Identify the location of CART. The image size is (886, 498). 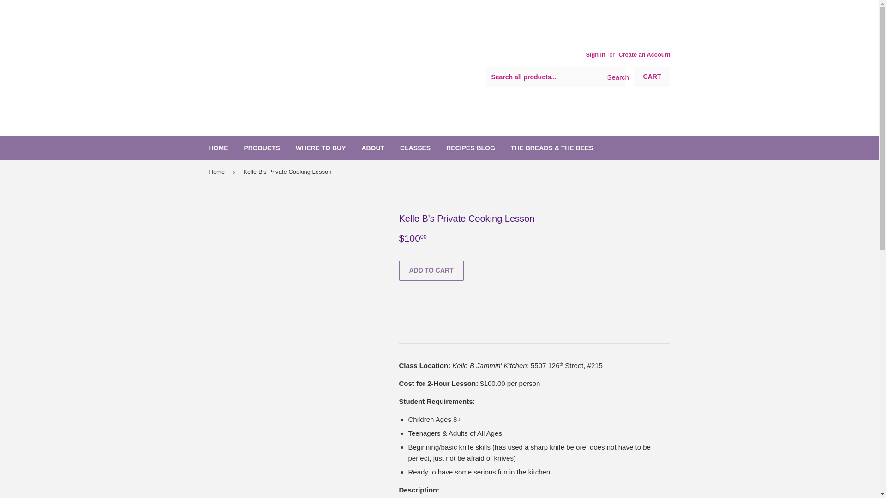
(653, 77).